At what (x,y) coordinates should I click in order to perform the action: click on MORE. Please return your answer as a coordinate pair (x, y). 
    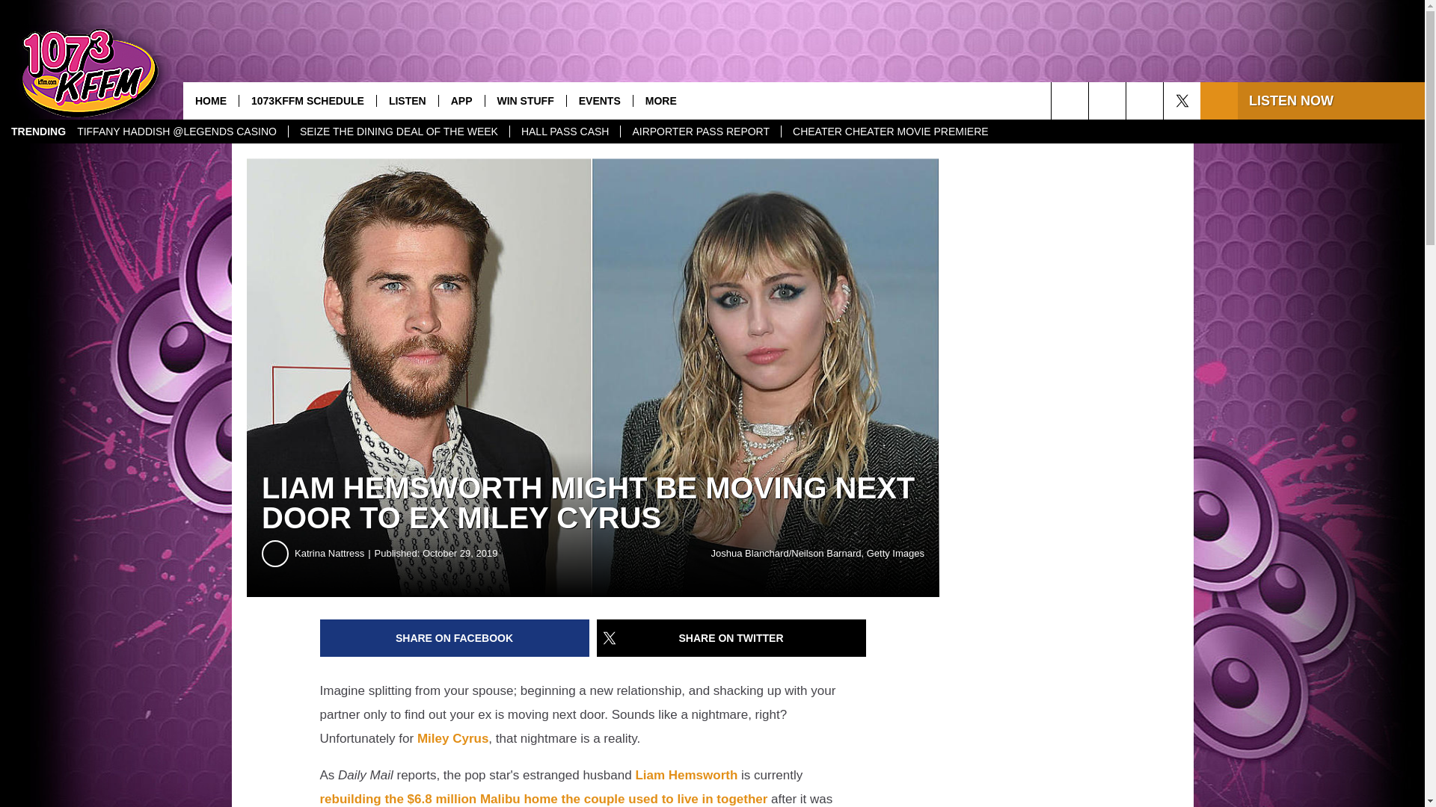
    Looking at the image, I should click on (661, 100).